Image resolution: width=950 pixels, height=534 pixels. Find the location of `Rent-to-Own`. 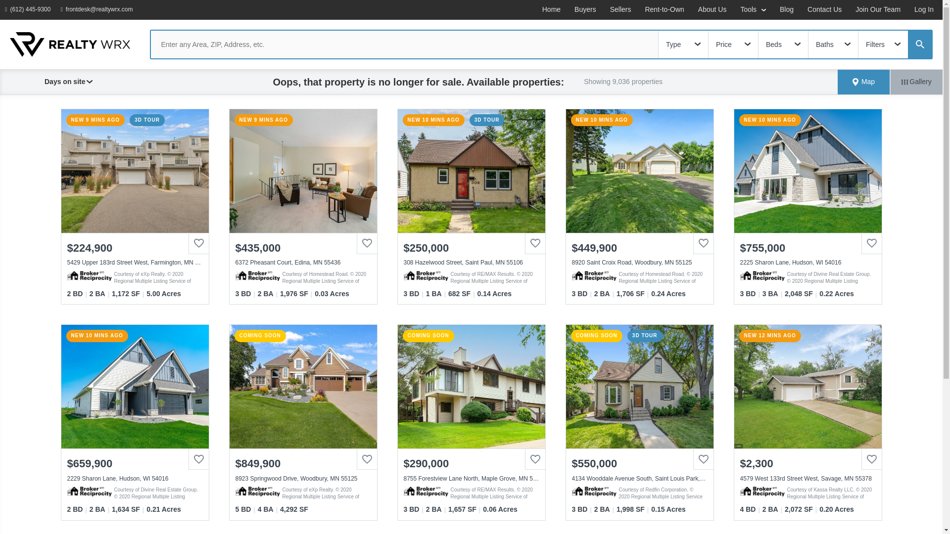

Rent-to-Own is located at coordinates (664, 10).